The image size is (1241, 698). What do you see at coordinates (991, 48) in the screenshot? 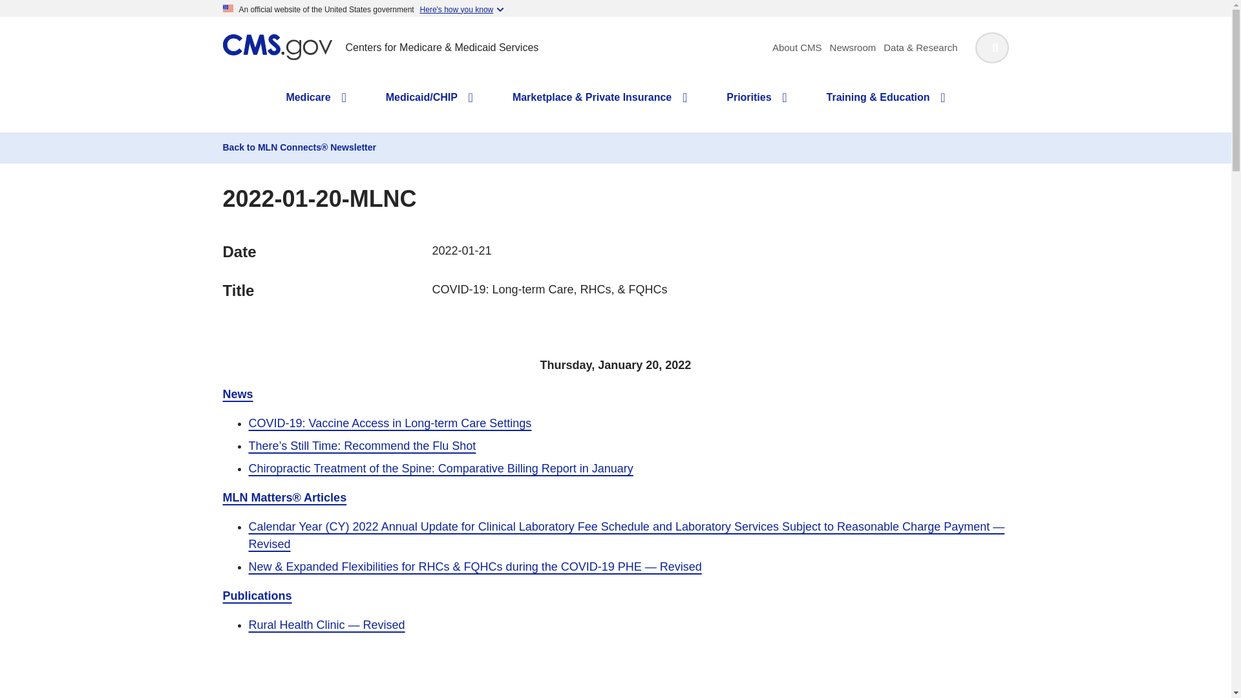
I see `Search` at bounding box center [991, 48].